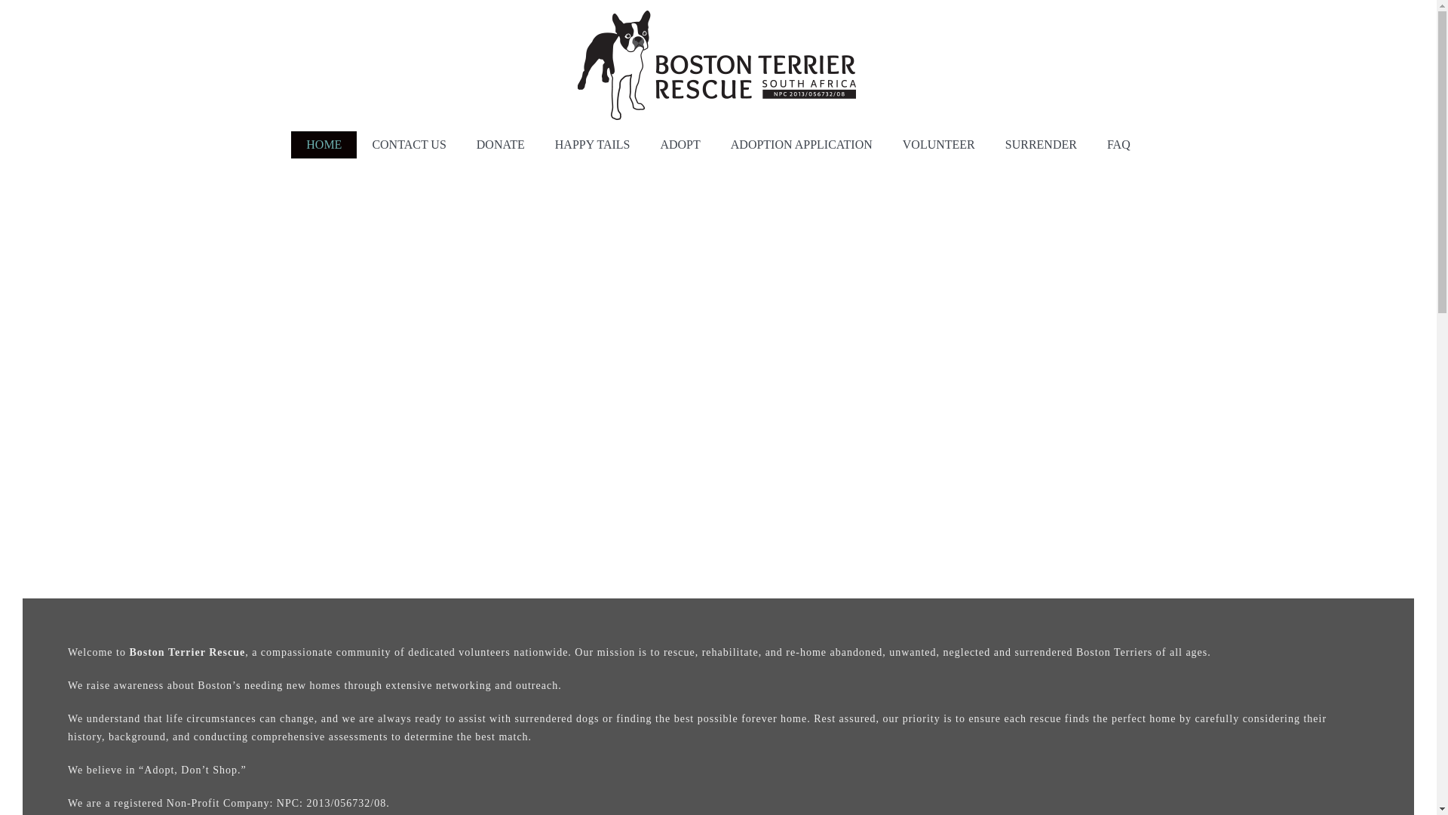 The height and width of the screenshot is (815, 1448). What do you see at coordinates (501, 144) in the screenshot?
I see `DONATE` at bounding box center [501, 144].